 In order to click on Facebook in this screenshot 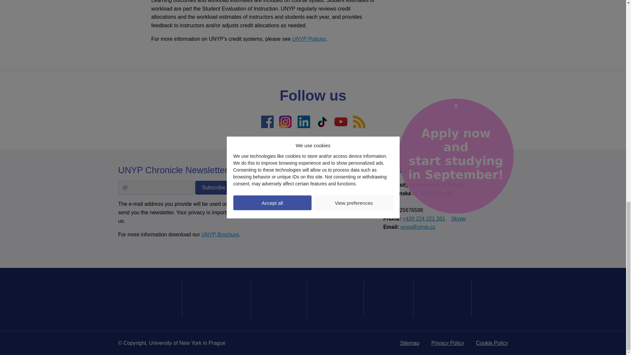, I will do `click(267, 121)`.